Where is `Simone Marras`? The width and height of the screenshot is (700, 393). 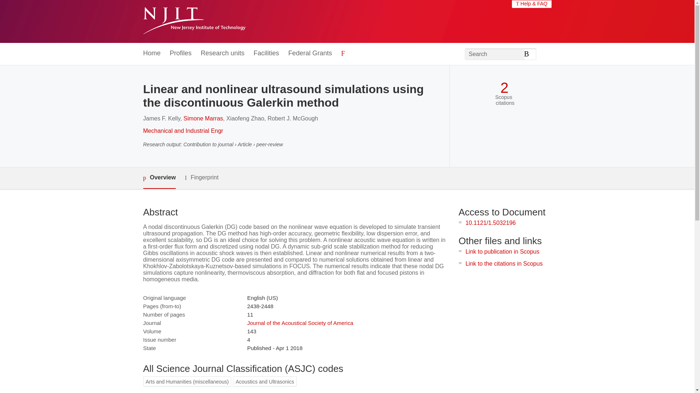 Simone Marras is located at coordinates (203, 118).